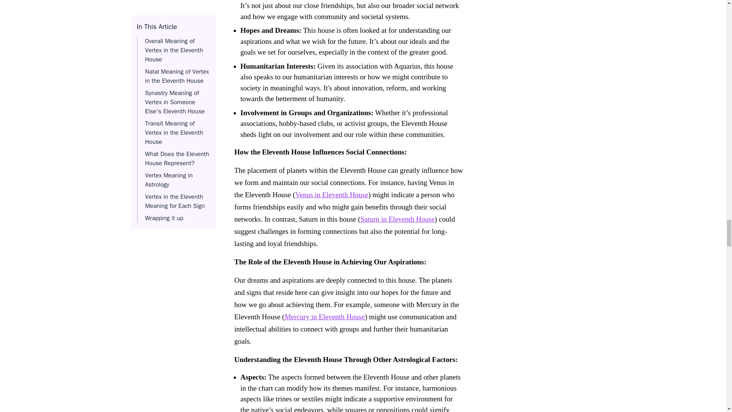 Image resolution: width=732 pixels, height=412 pixels. I want to click on Mercury in Eleventh House, so click(324, 317).